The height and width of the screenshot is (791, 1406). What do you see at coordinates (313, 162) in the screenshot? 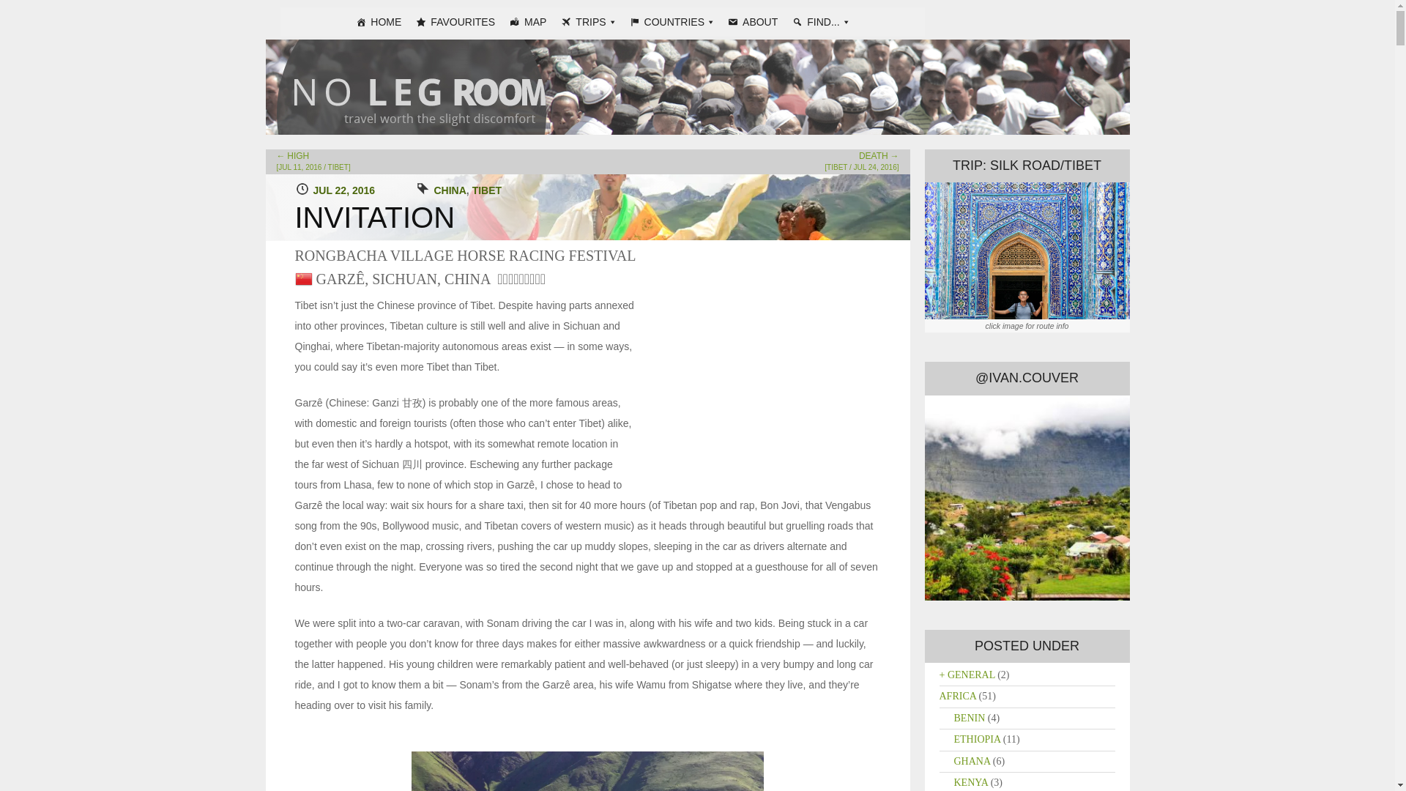
I see `High` at bounding box center [313, 162].